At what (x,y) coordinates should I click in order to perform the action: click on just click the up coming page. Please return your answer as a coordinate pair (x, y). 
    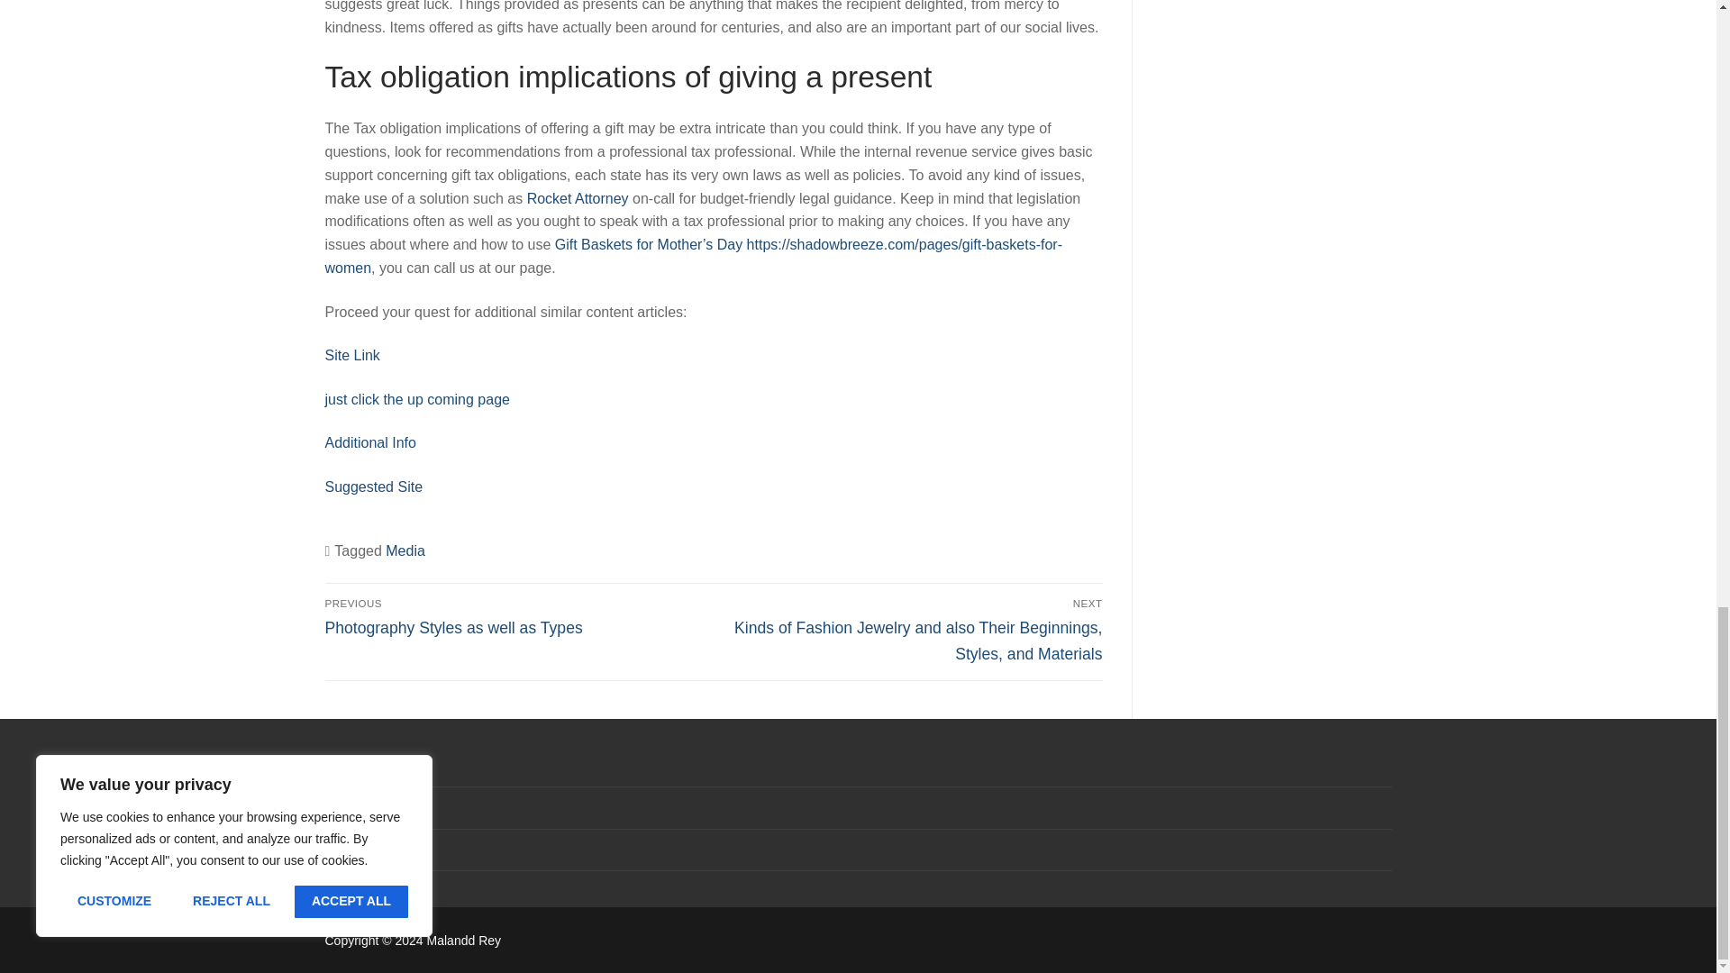
    Looking at the image, I should click on (351, 355).